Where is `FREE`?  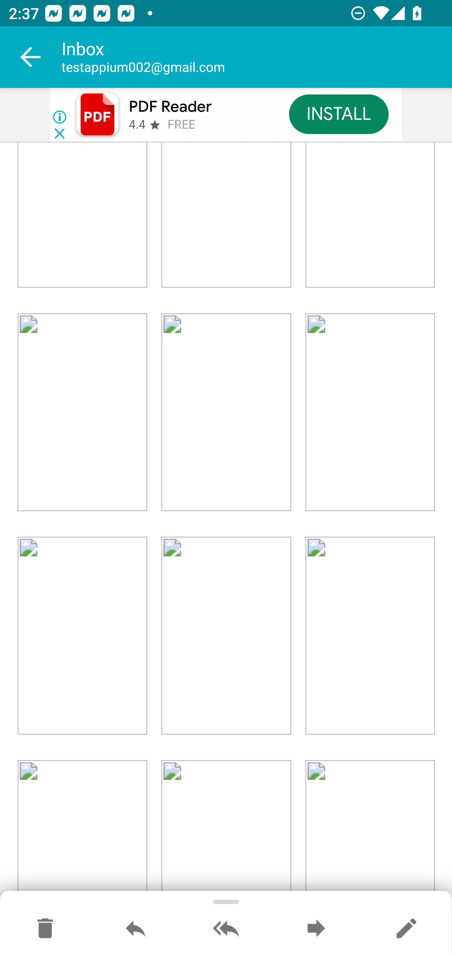
FREE is located at coordinates (181, 125).